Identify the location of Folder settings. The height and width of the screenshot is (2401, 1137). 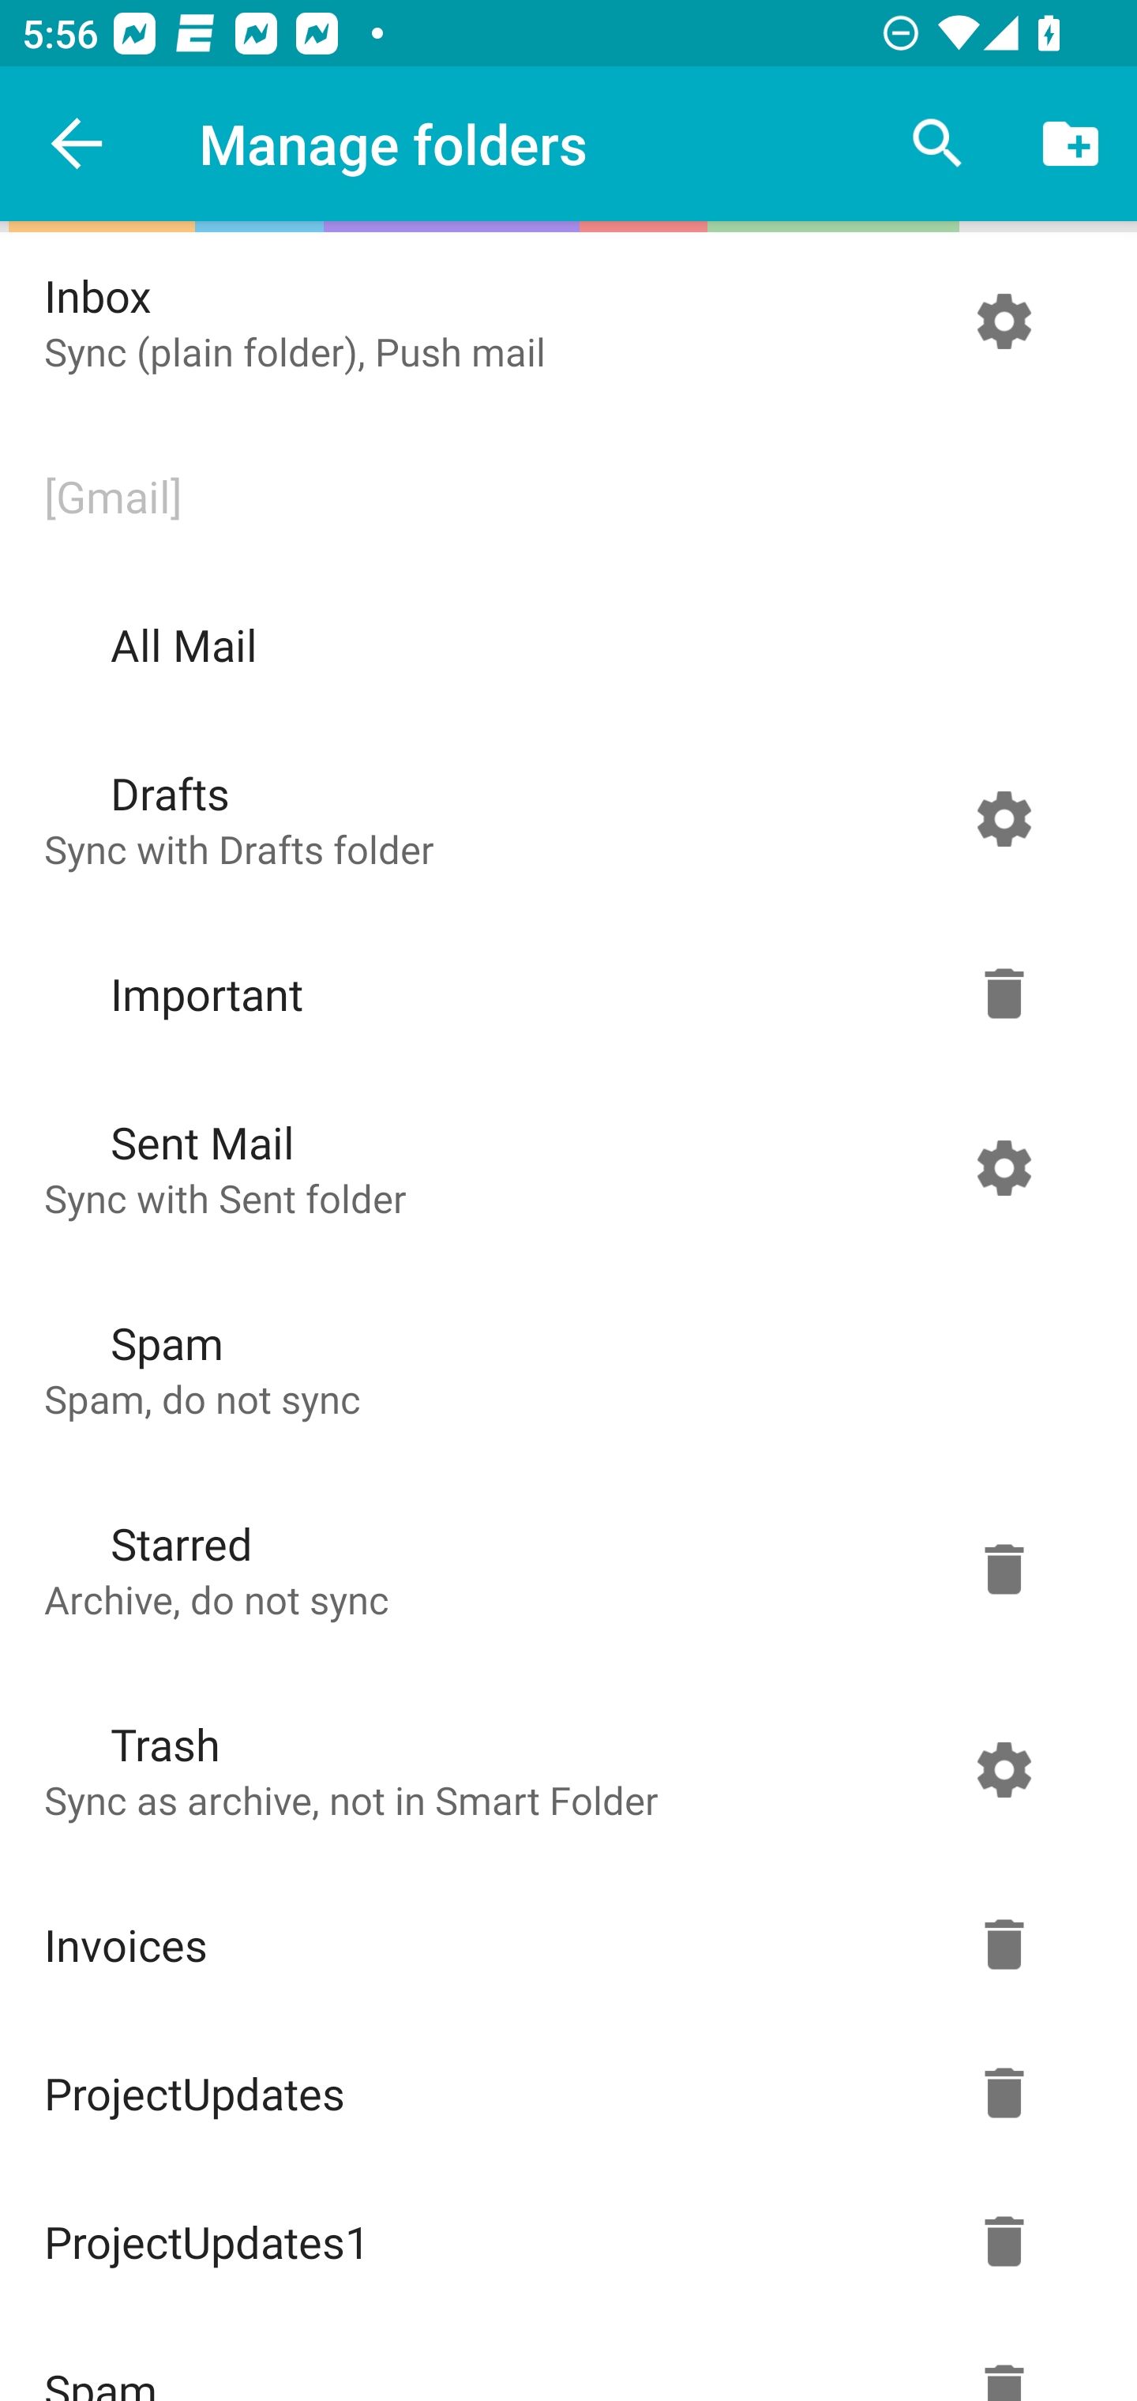
(1004, 1167).